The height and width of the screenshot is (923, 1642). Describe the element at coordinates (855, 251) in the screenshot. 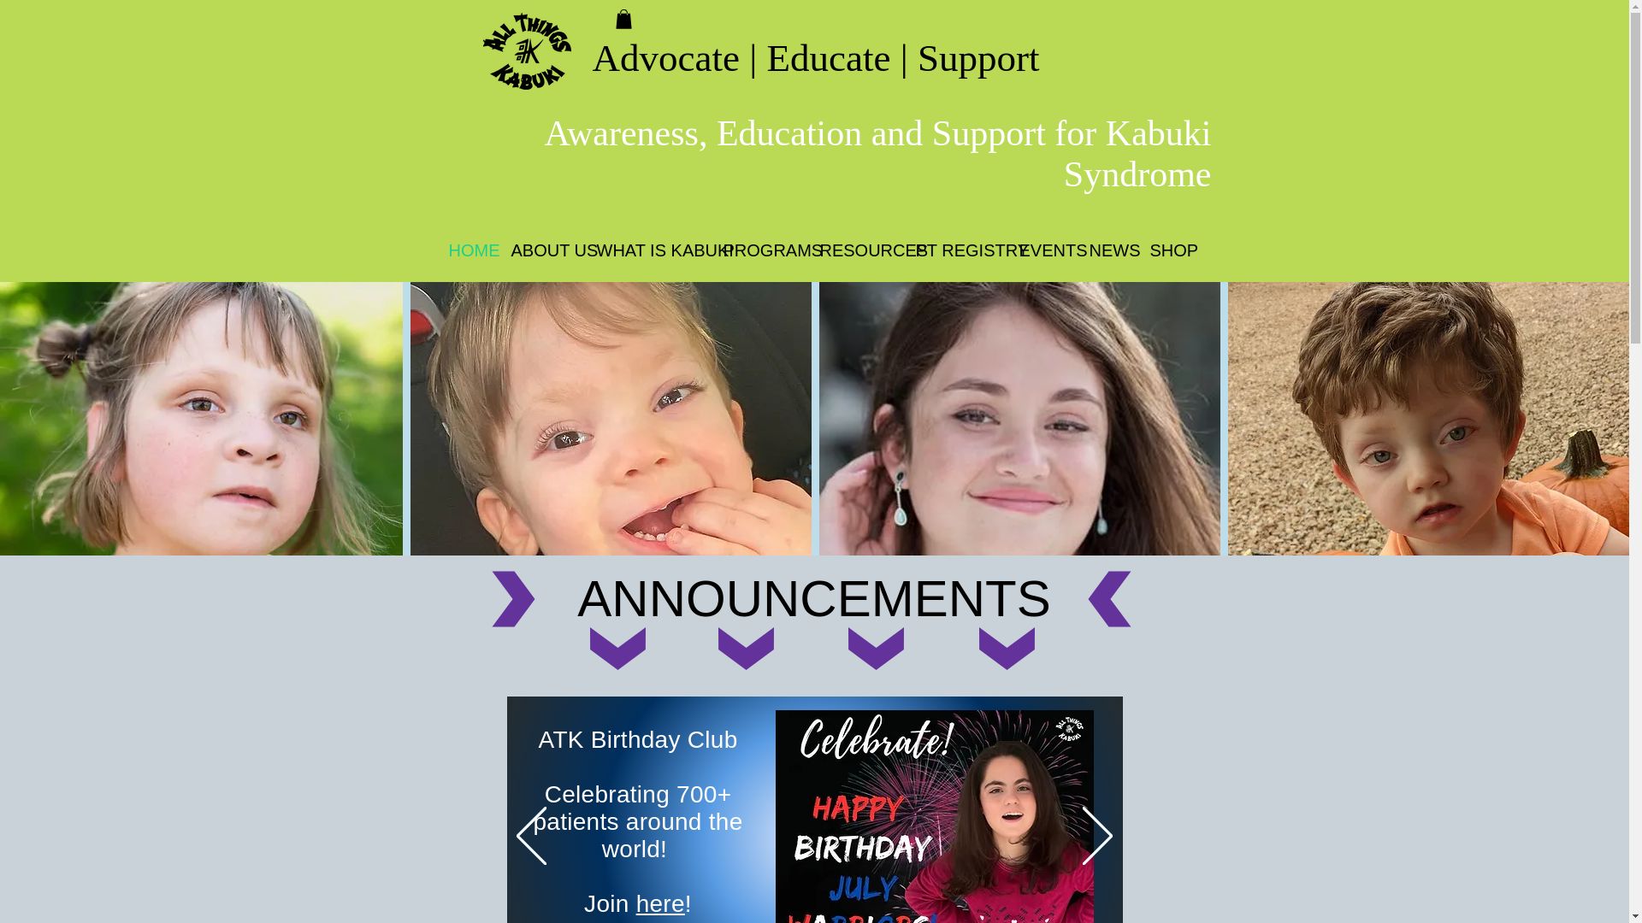

I see `RESOURCES` at that location.